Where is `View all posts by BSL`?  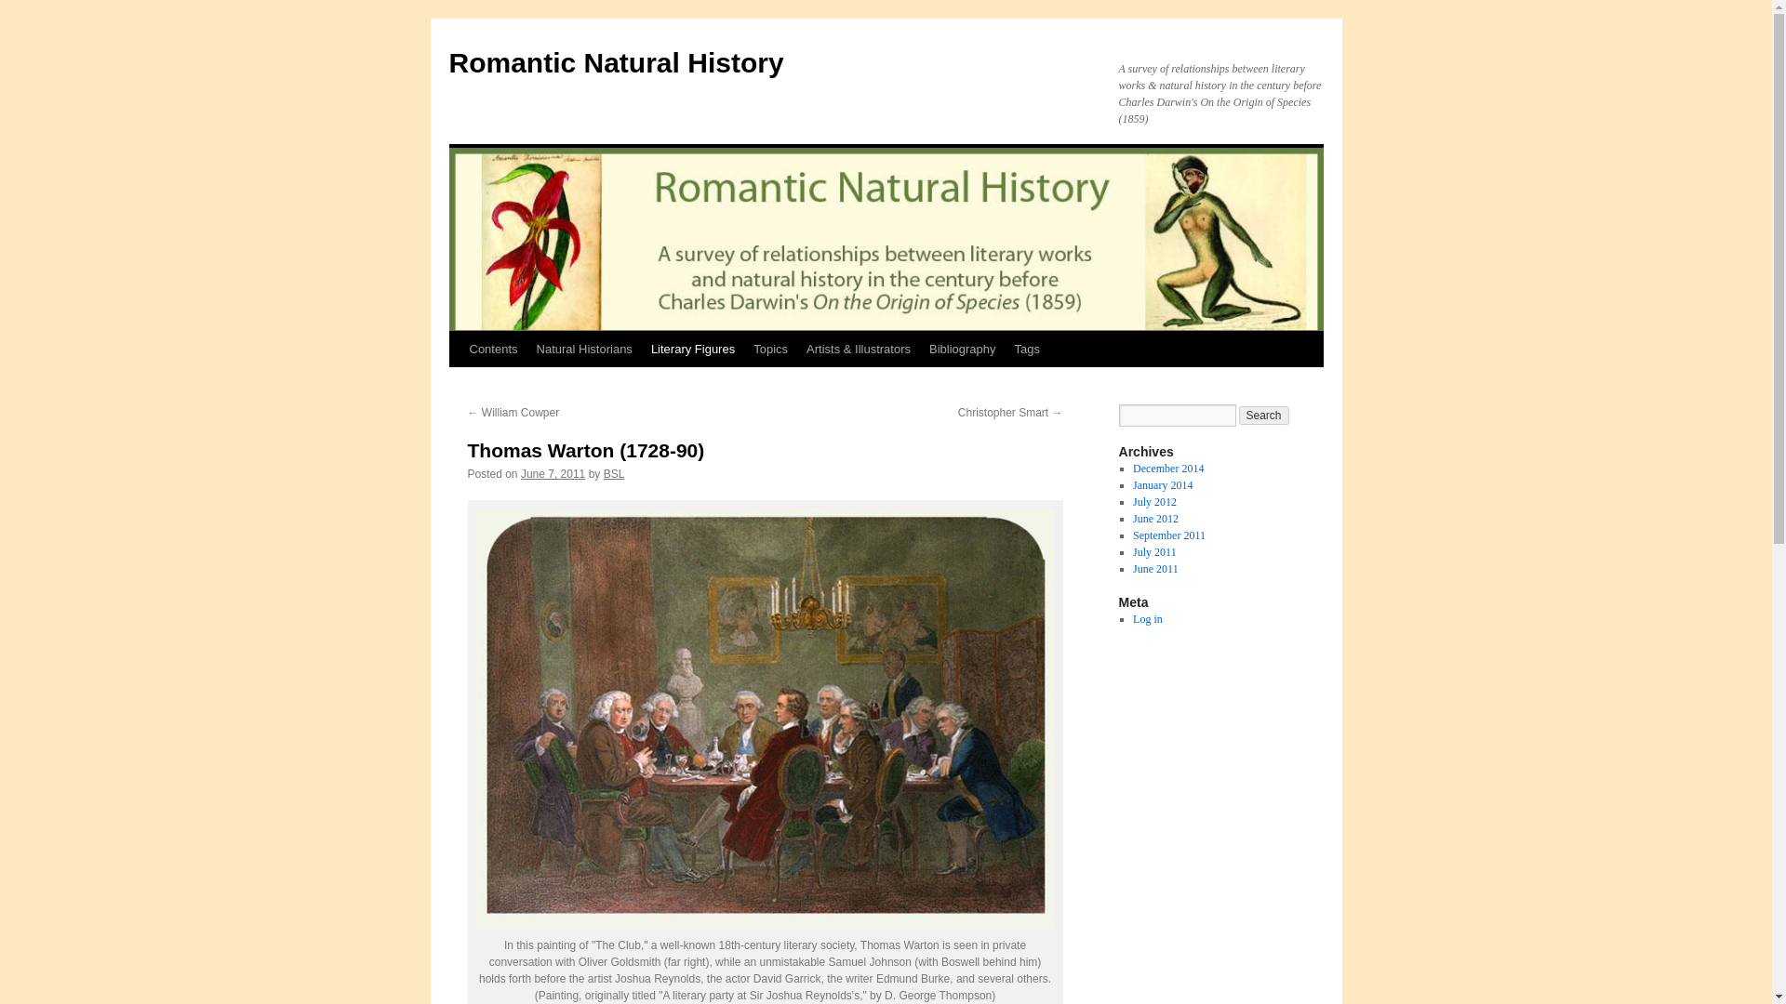
View all posts by BSL is located at coordinates (614, 474).